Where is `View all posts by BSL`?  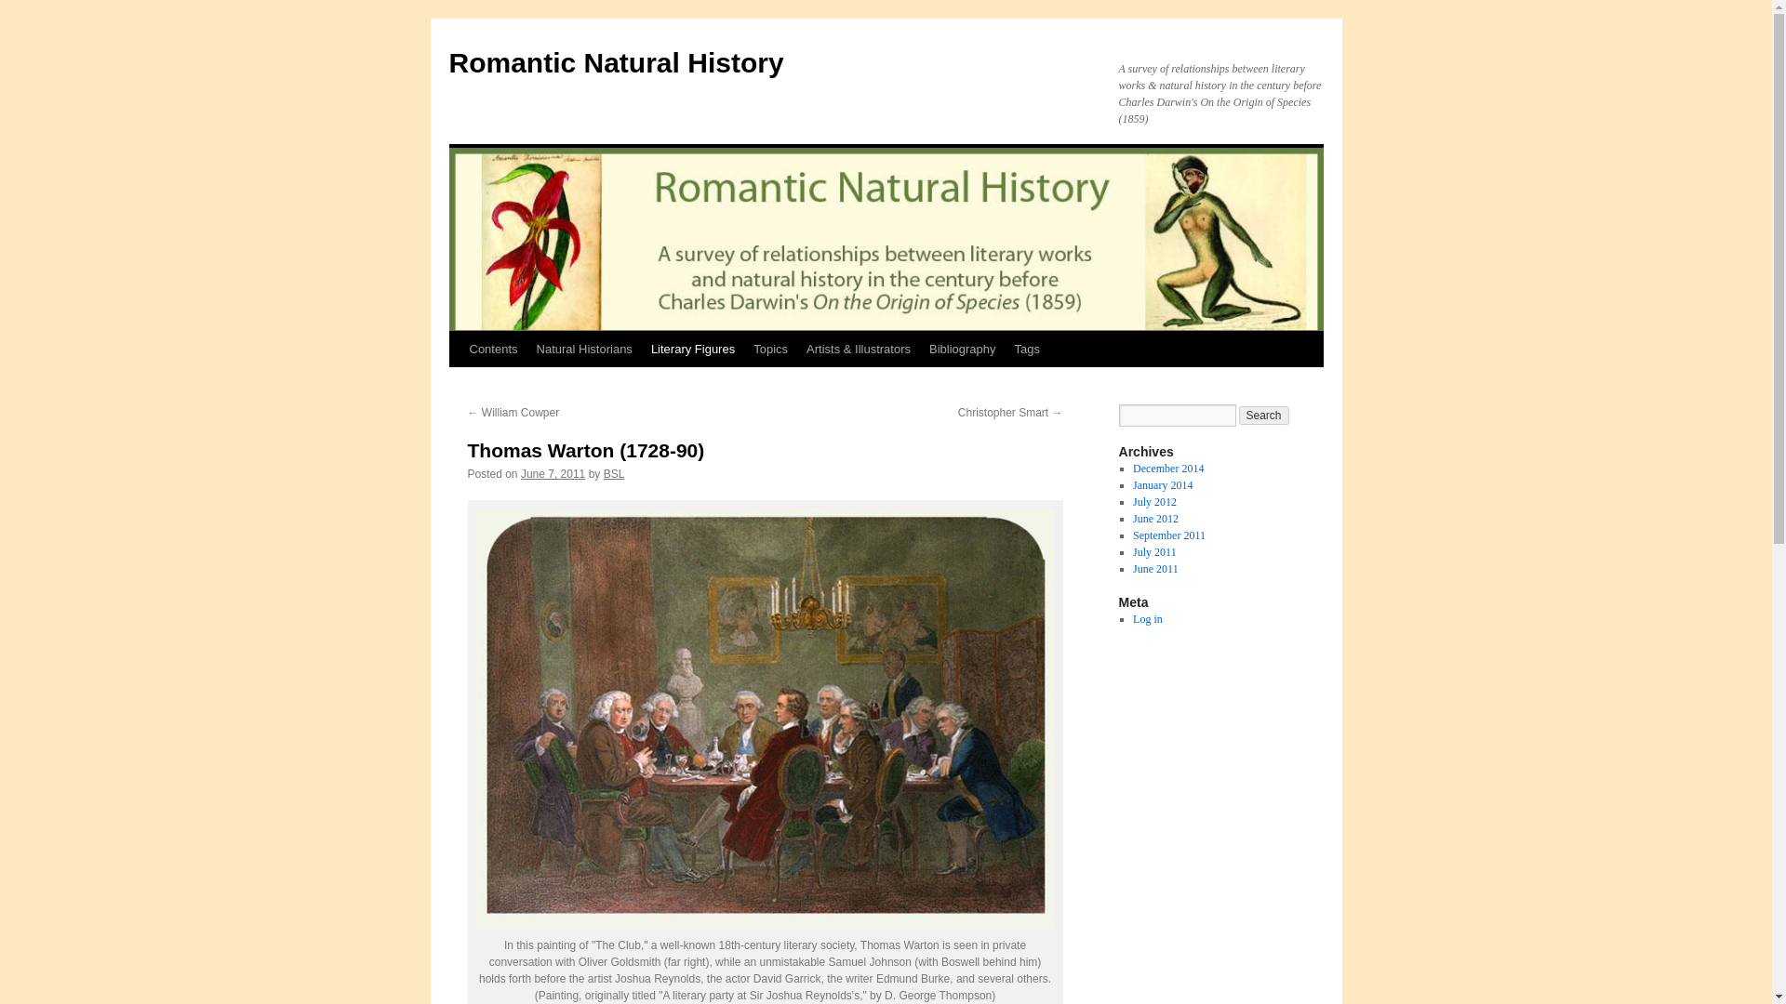
View all posts by BSL is located at coordinates (614, 474).